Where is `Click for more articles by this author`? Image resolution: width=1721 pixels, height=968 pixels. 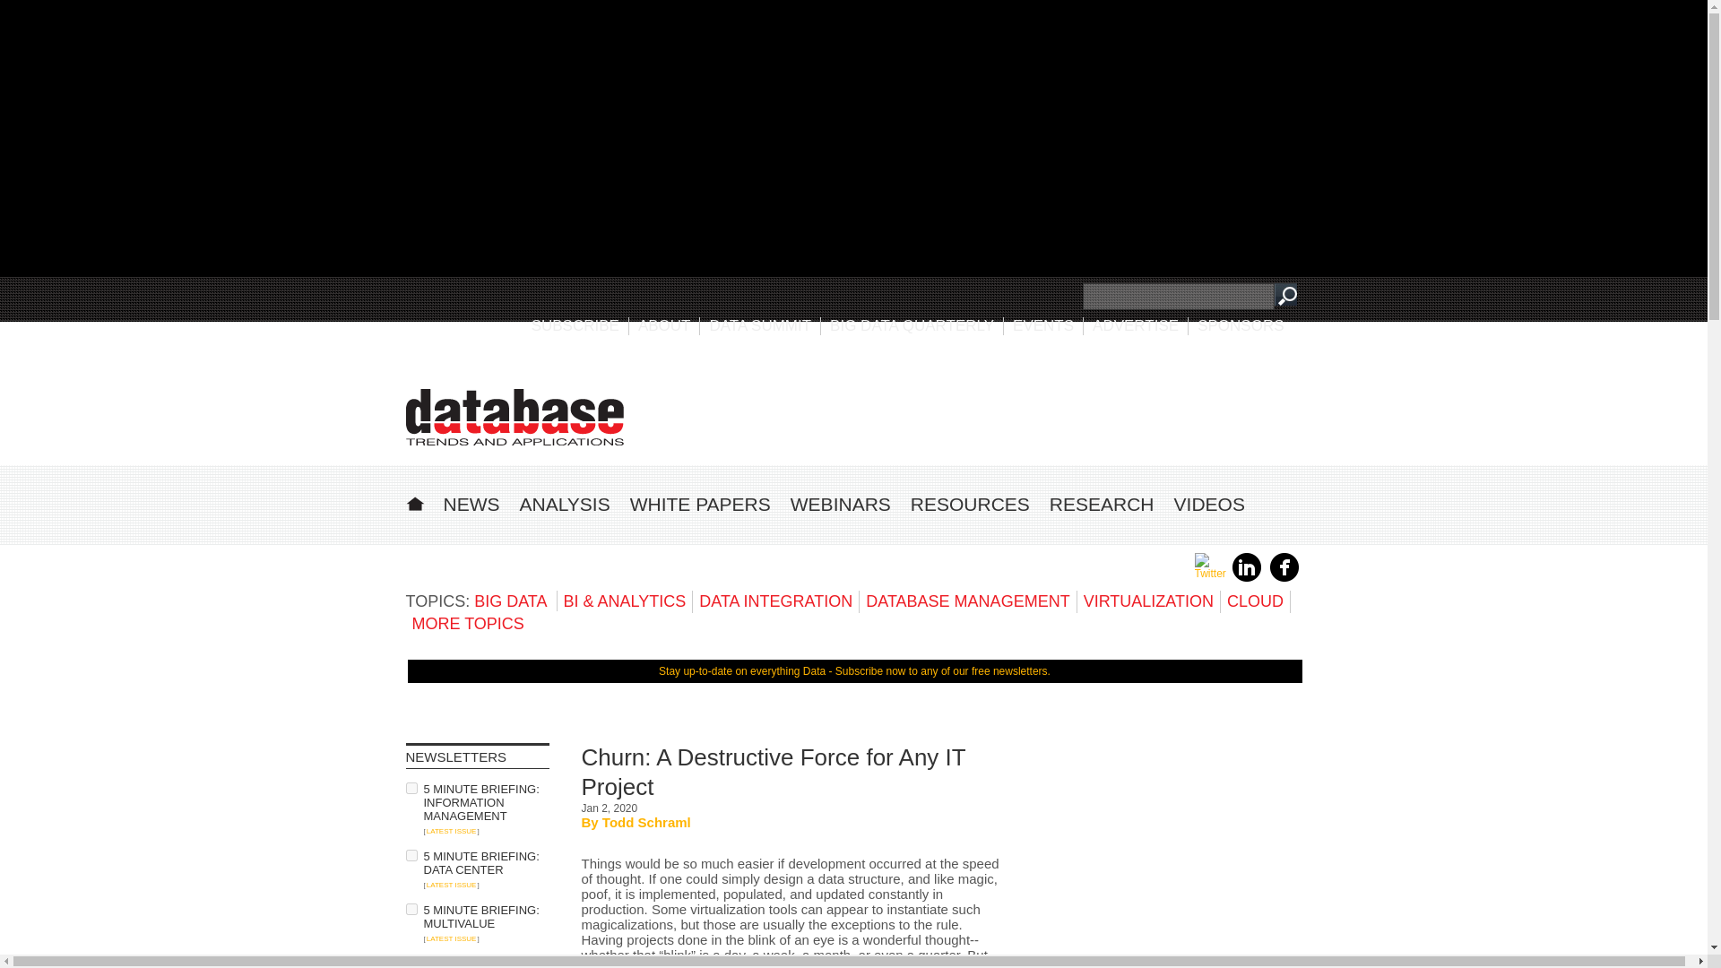
Click for more articles by this author is located at coordinates (647, 822).